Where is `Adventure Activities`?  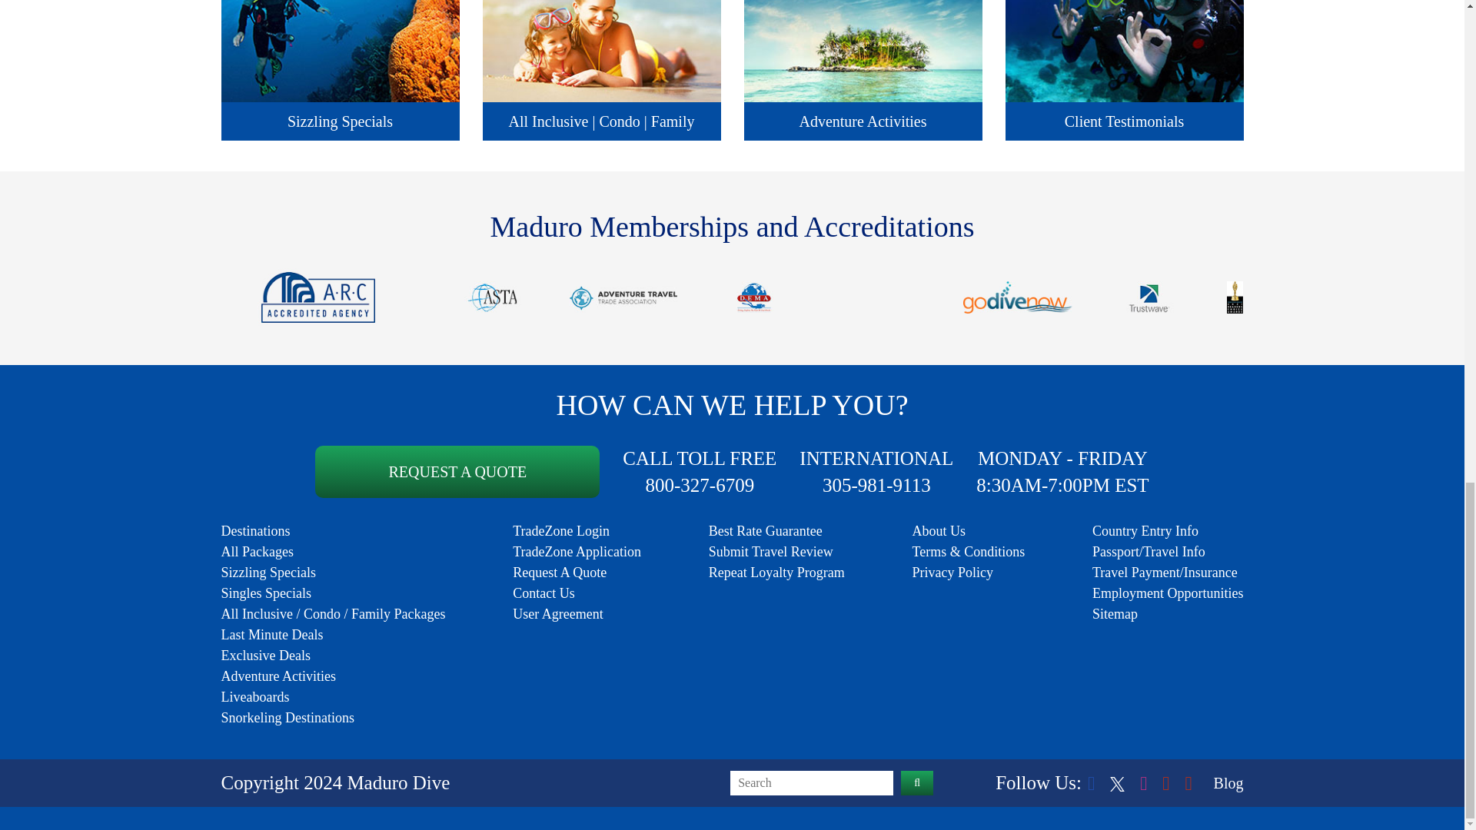 Adventure Activities is located at coordinates (278, 676).